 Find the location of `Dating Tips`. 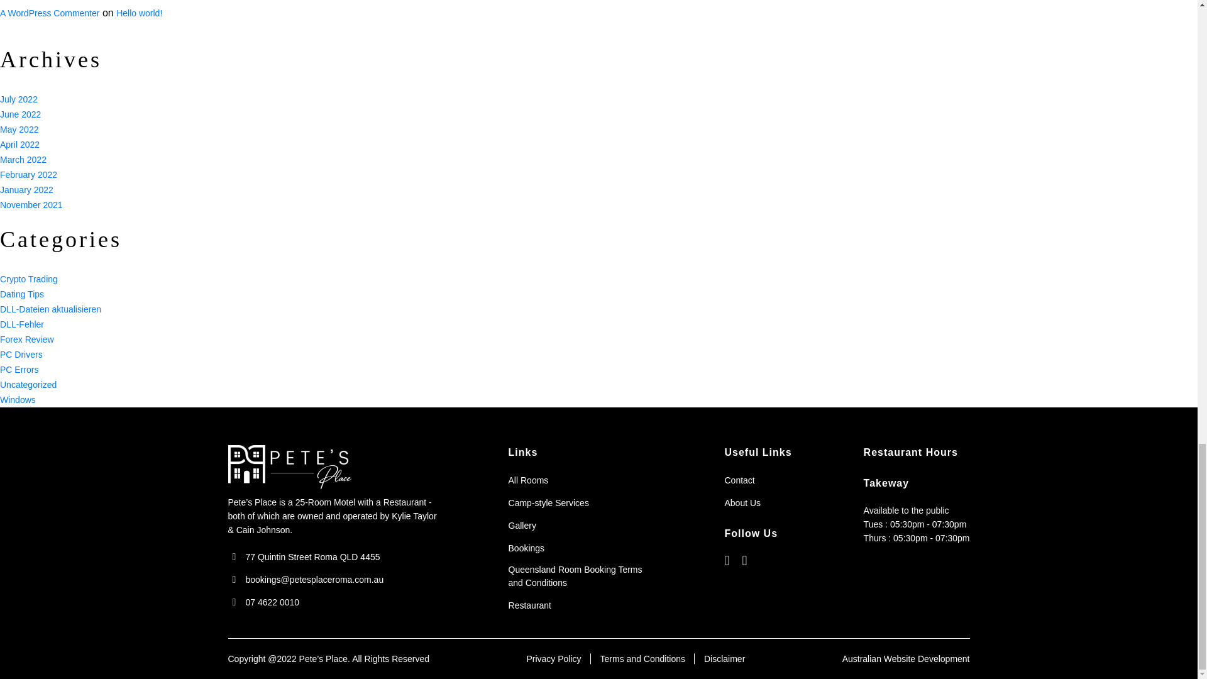

Dating Tips is located at coordinates (21, 294).